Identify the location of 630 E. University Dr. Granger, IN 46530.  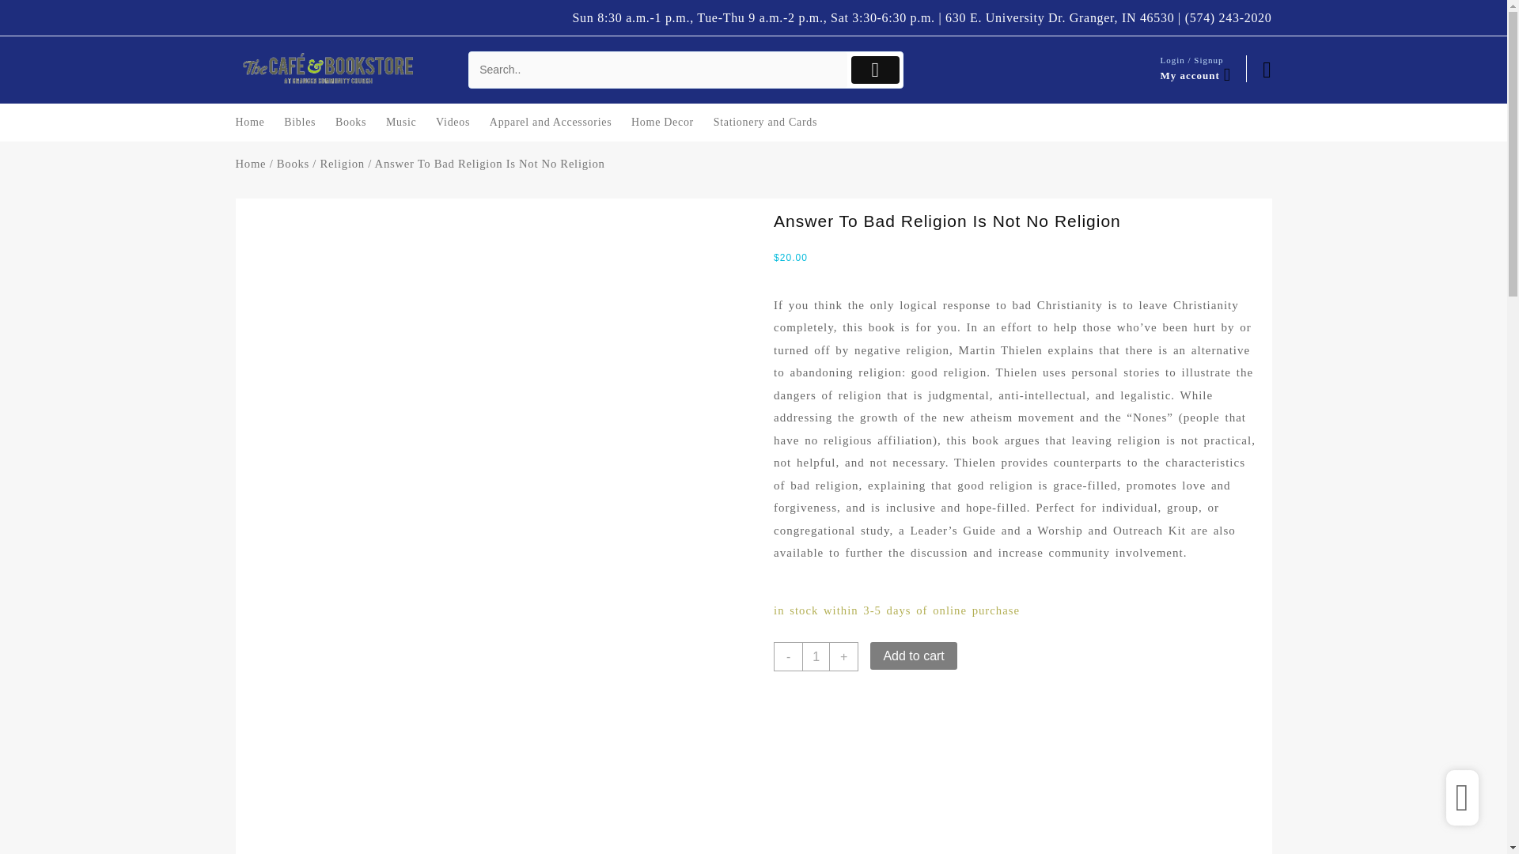
(1059, 17).